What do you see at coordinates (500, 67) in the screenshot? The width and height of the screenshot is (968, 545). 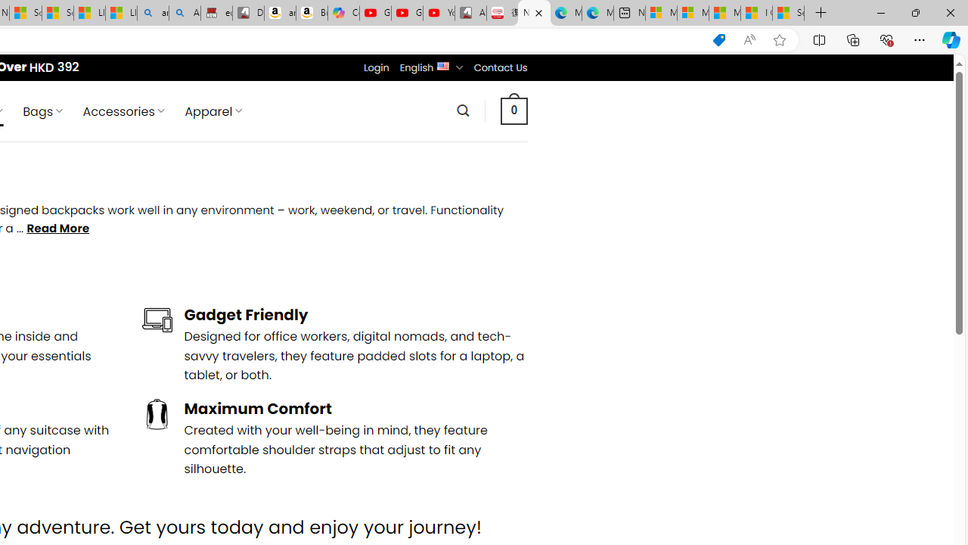 I see `Contact Us` at bounding box center [500, 67].